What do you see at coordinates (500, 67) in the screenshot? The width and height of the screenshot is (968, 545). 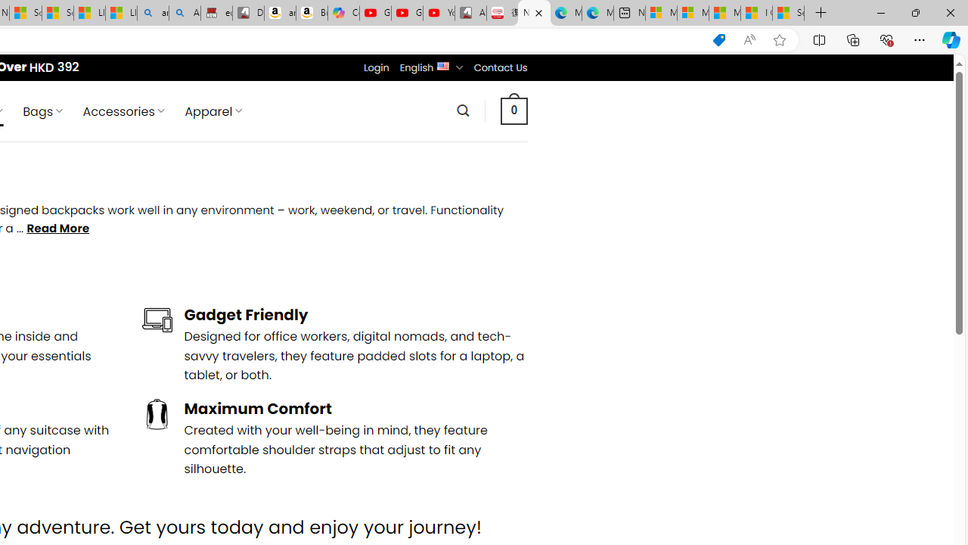 I see `Contact Us` at bounding box center [500, 67].